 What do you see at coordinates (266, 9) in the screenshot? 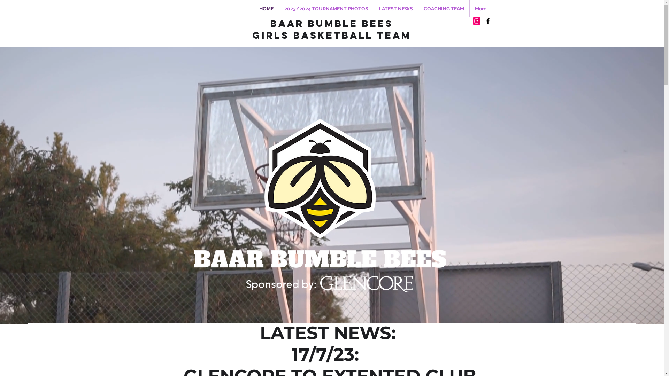
I see `HOME` at bounding box center [266, 9].